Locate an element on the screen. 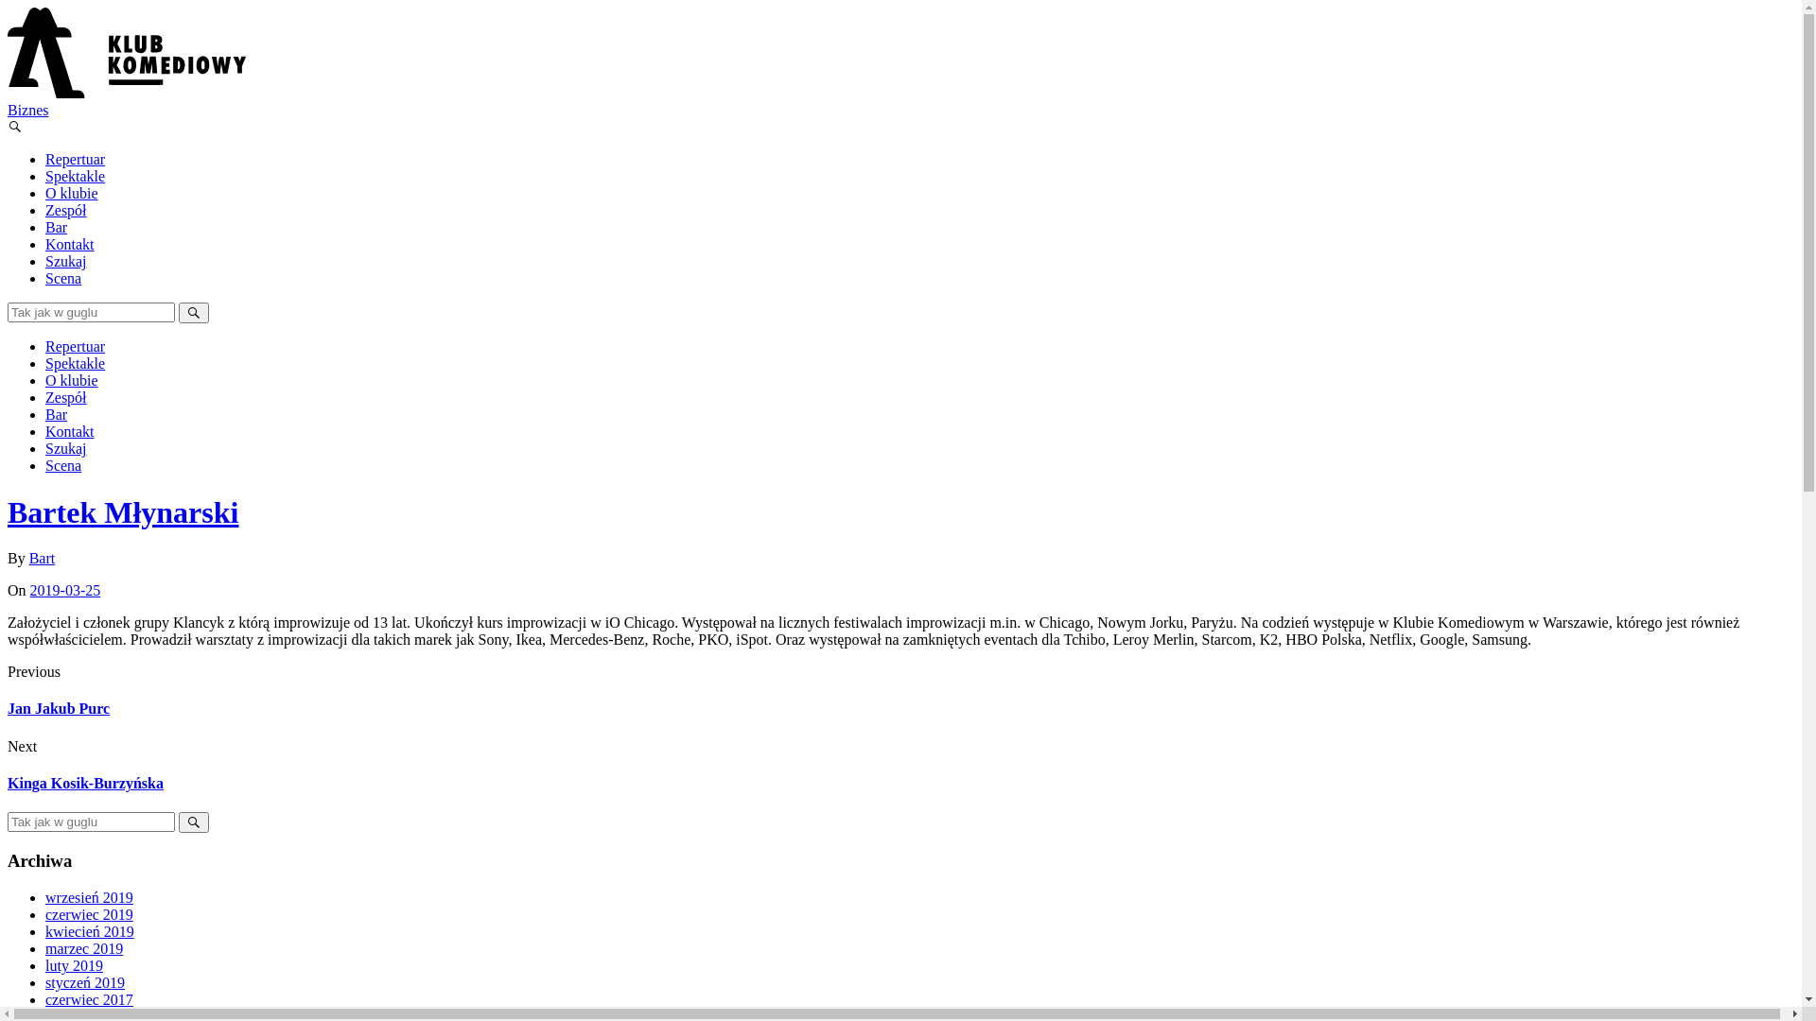 Image resolution: width=1816 pixels, height=1021 pixels. Klub Komediowy is located at coordinates (127, 93).